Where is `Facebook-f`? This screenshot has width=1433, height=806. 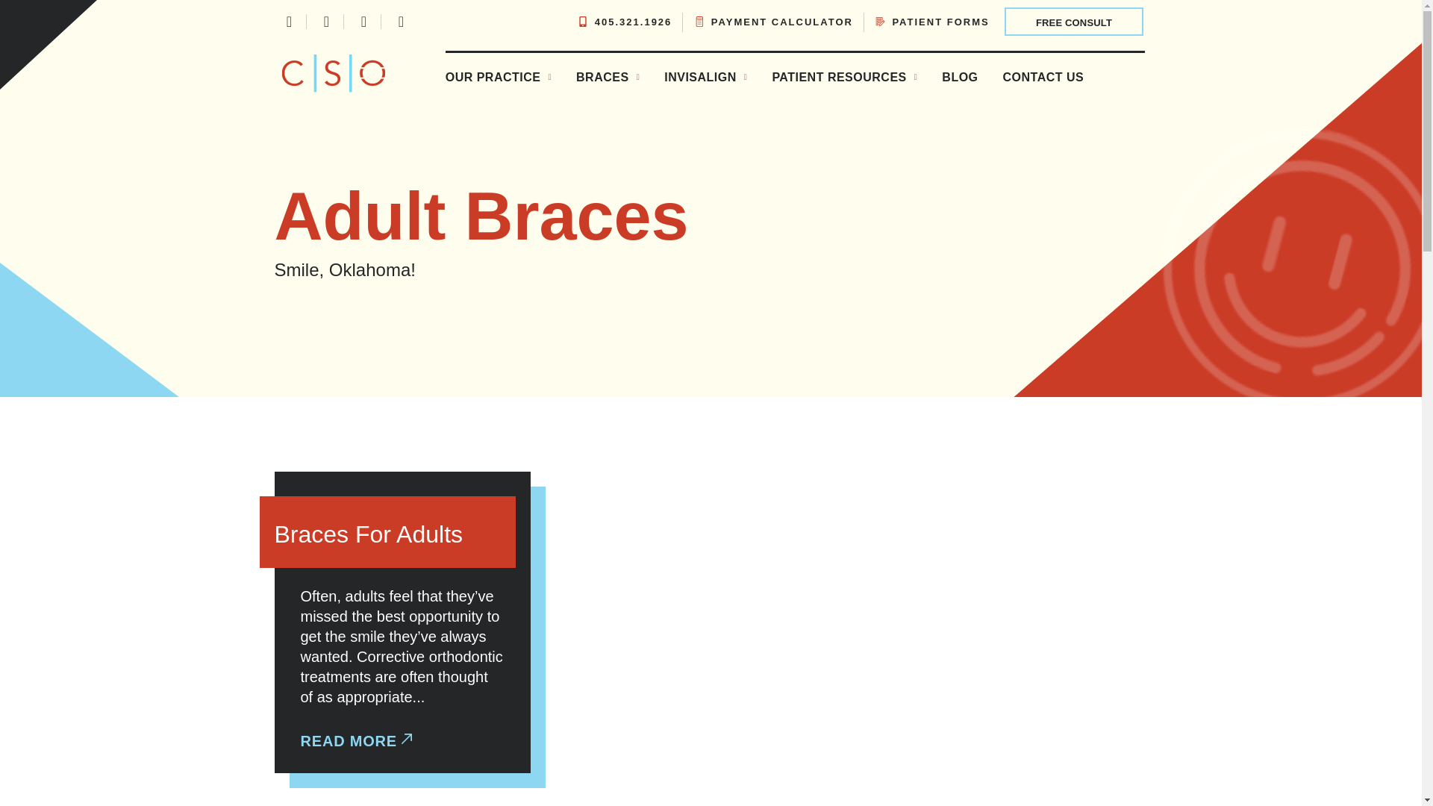 Facebook-f is located at coordinates (290, 21).